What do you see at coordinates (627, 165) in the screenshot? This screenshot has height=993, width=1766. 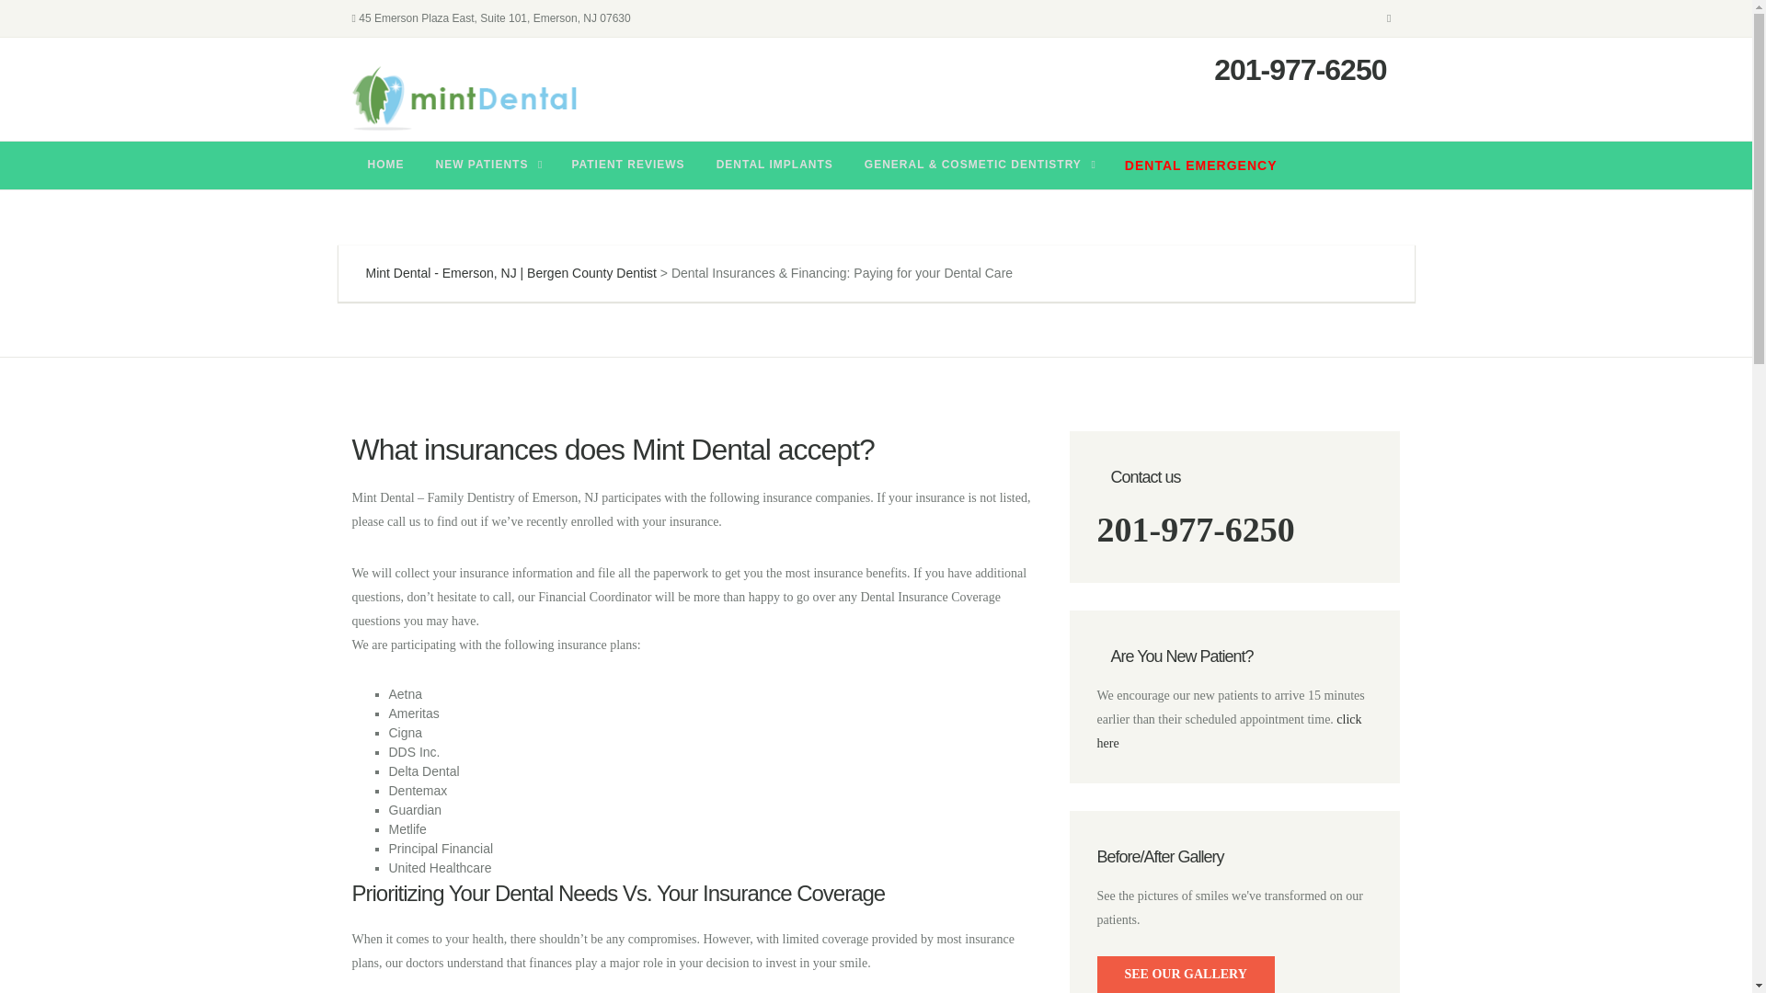 I see `PATIENT REVIEWS` at bounding box center [627, 165].